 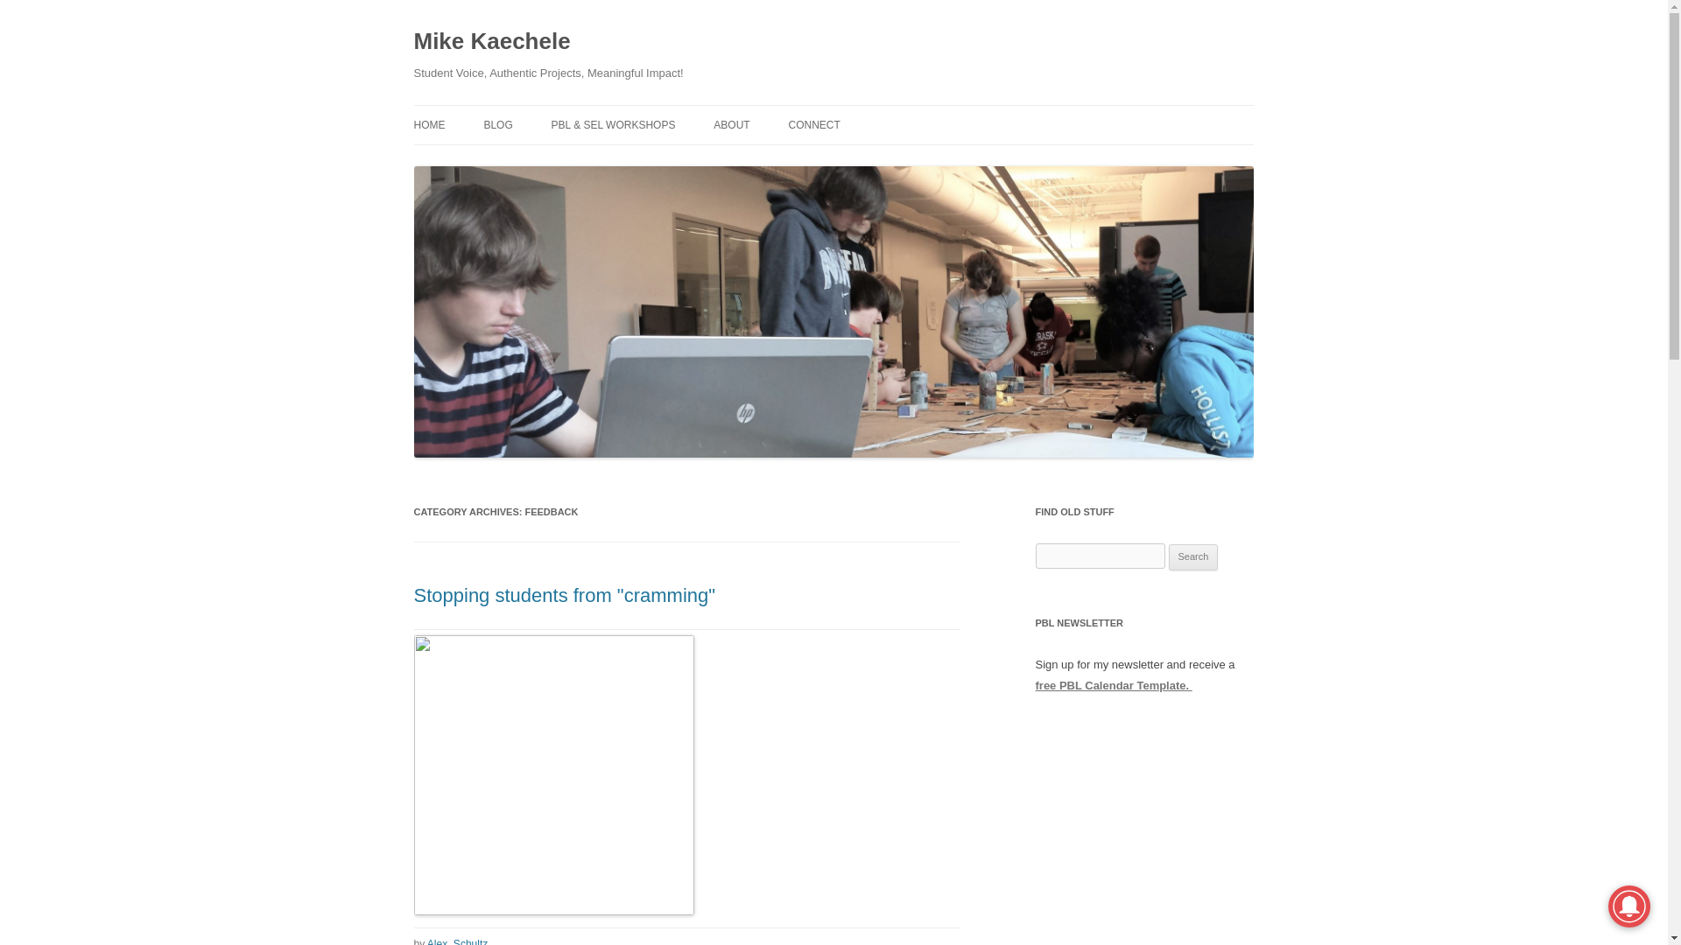 What do you see at coordinates (731, 124) in the screenshot?
I see `ABOUT` at bounding box center [731, 124].